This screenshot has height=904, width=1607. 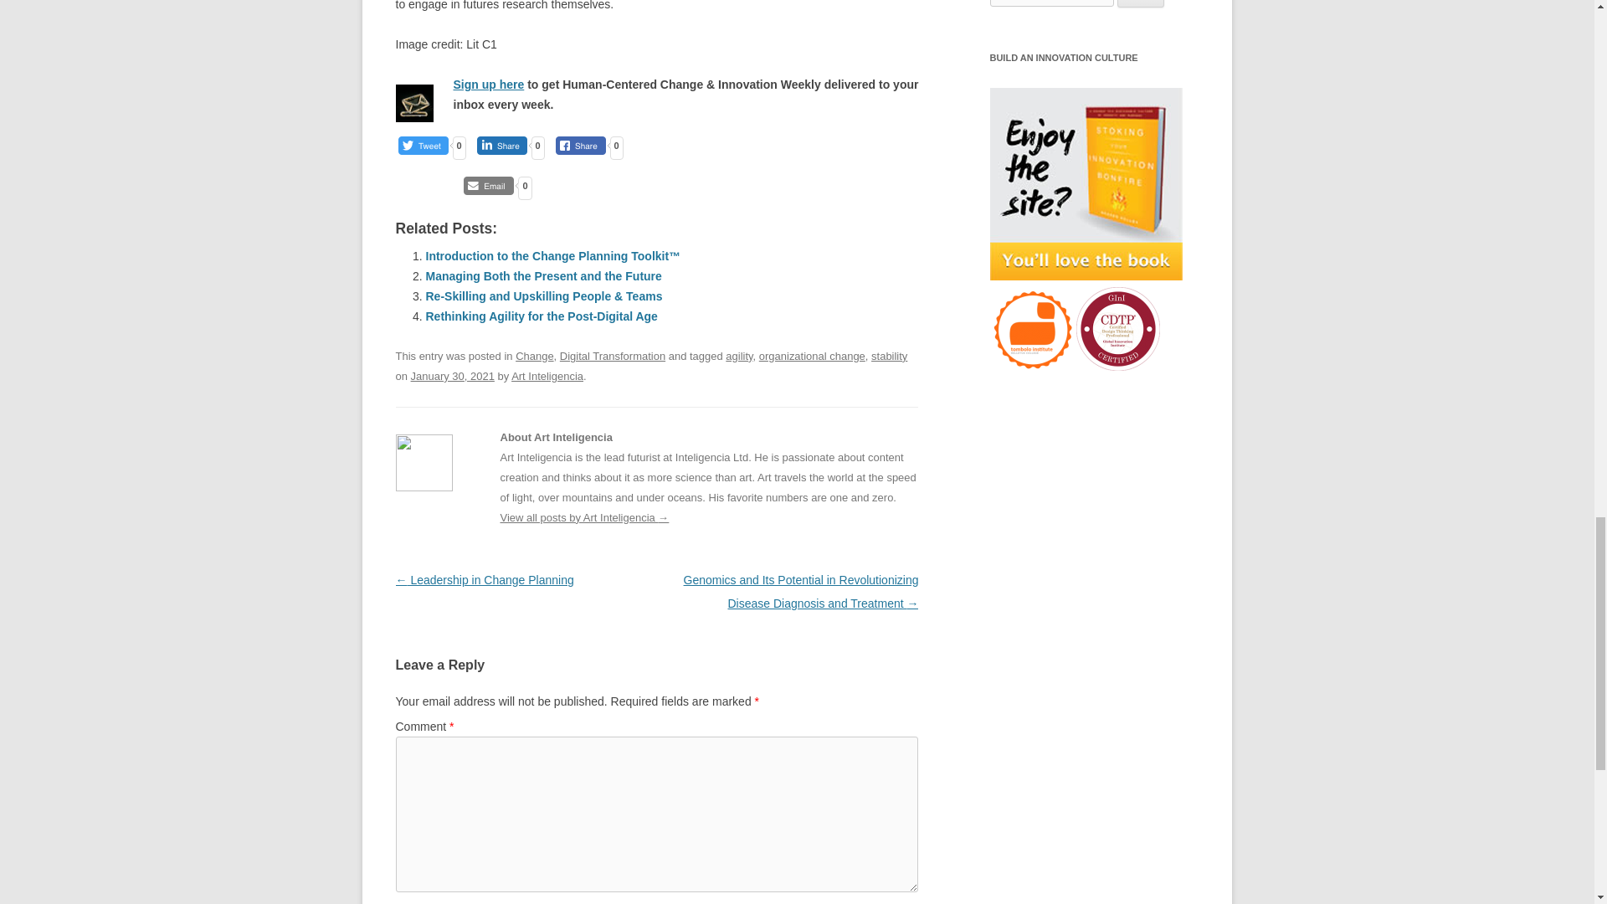 I want to click on Rethinking Agility for the Post-Digital Age, so click(x=541, y=316).